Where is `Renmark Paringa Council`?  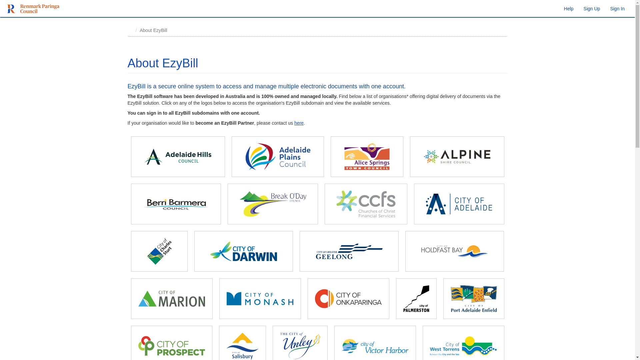
Renmark Paringa Council is located at coordinates (30, 9).